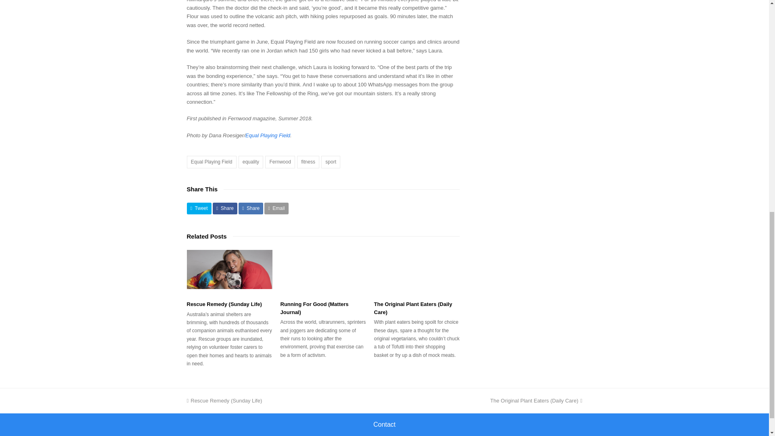  Describe the element at coordinates (212, 161) in the screenshot. I see `Equal Playing Field` at that location.